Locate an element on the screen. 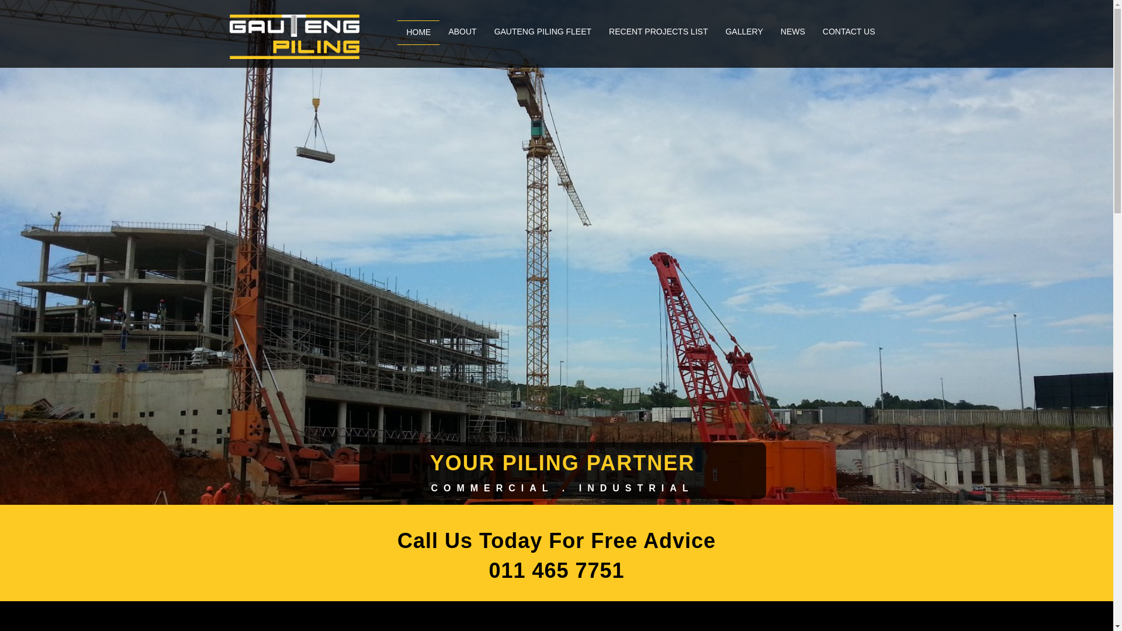  GALLERY is located at coordinates (744, 32).